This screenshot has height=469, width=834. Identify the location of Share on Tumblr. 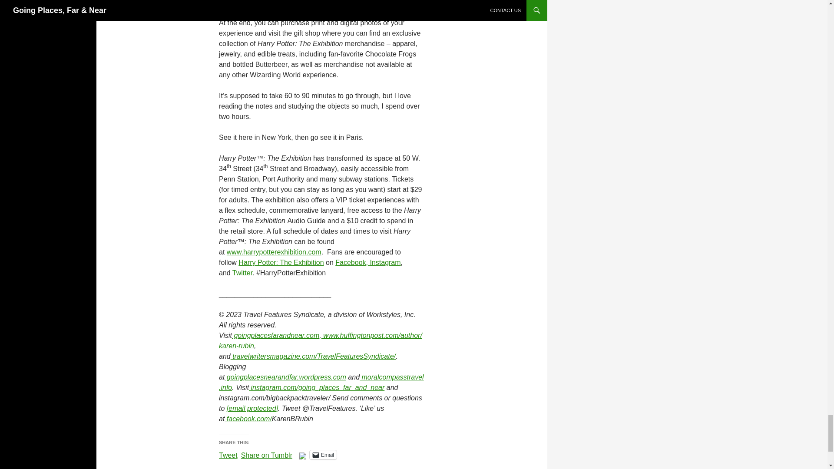
(267, 454).